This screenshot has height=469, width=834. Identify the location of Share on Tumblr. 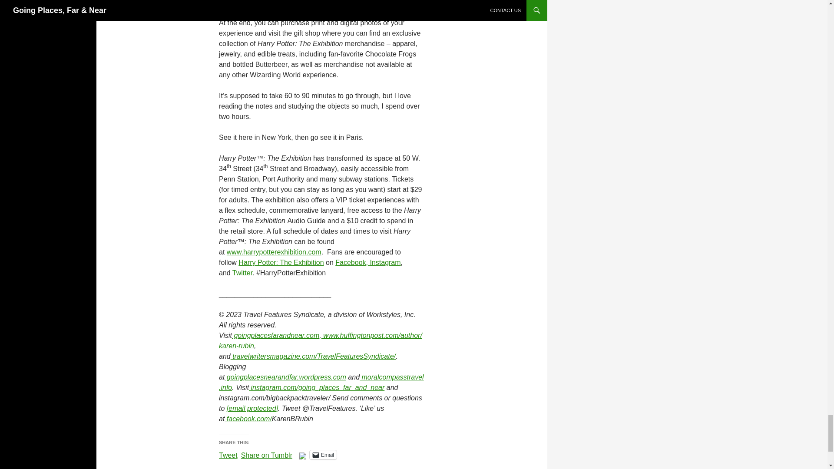
(267, 454).